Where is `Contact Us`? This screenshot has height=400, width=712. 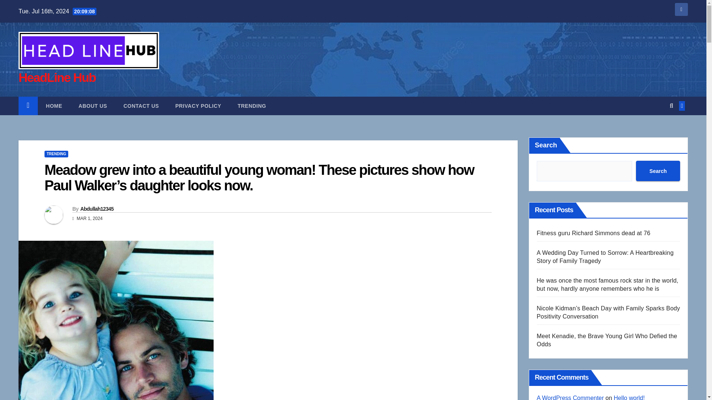
Contact Us is located at coordinates (141, 106).